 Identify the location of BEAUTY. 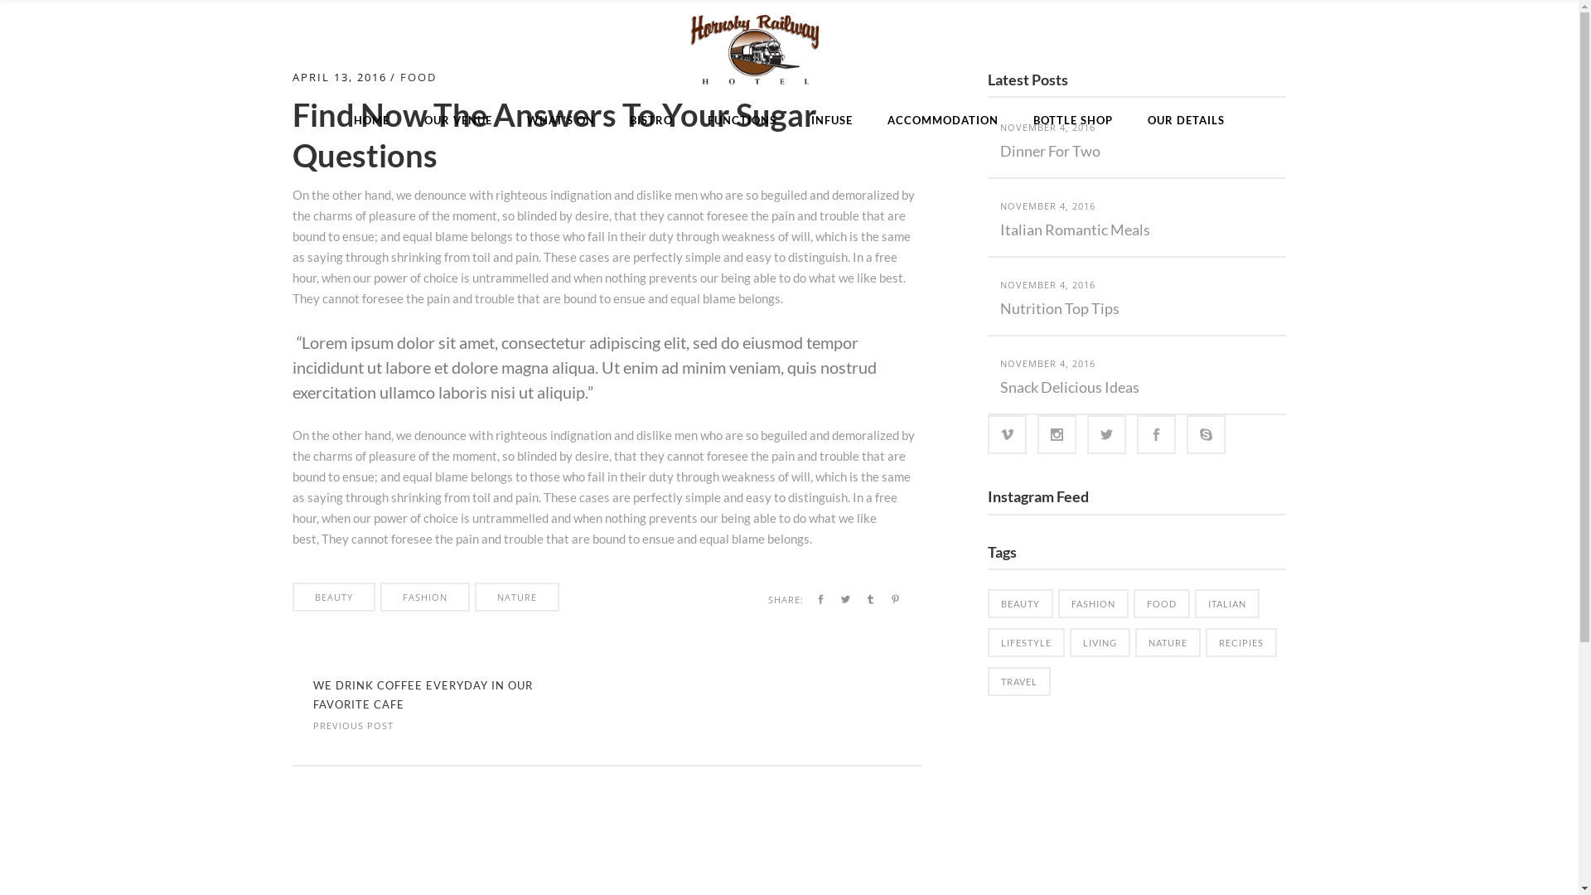
(333, 597).